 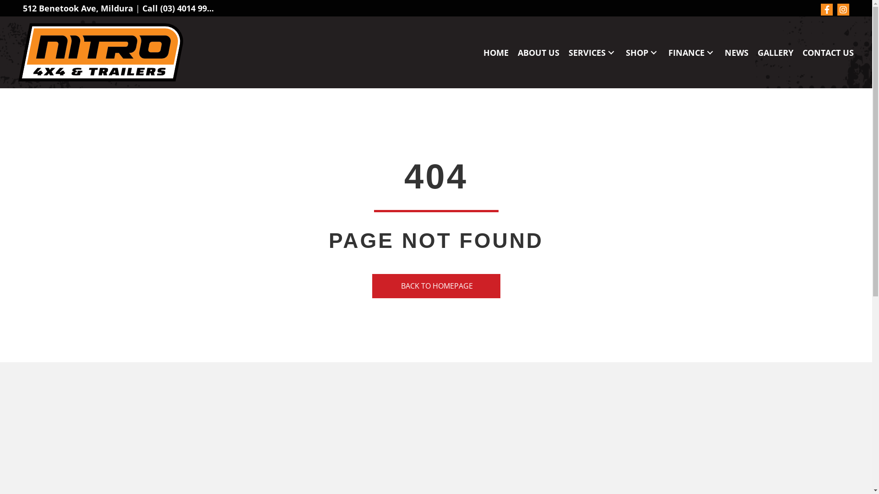 What do you see at coordinates (592, 53) in the screenshot?
I see `SERVICES` at bounding box center [592, 53].